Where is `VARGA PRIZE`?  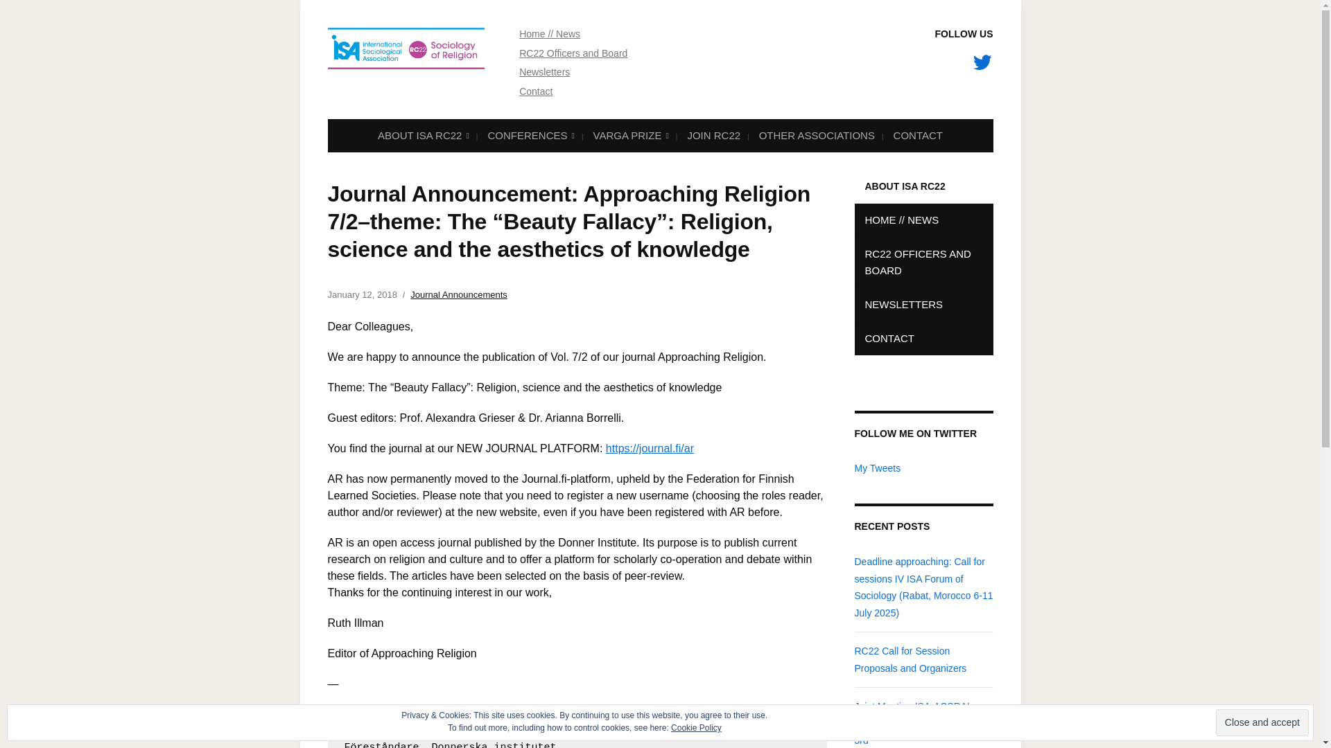
VARGA PRIZE is located at coordinates (629, 136).